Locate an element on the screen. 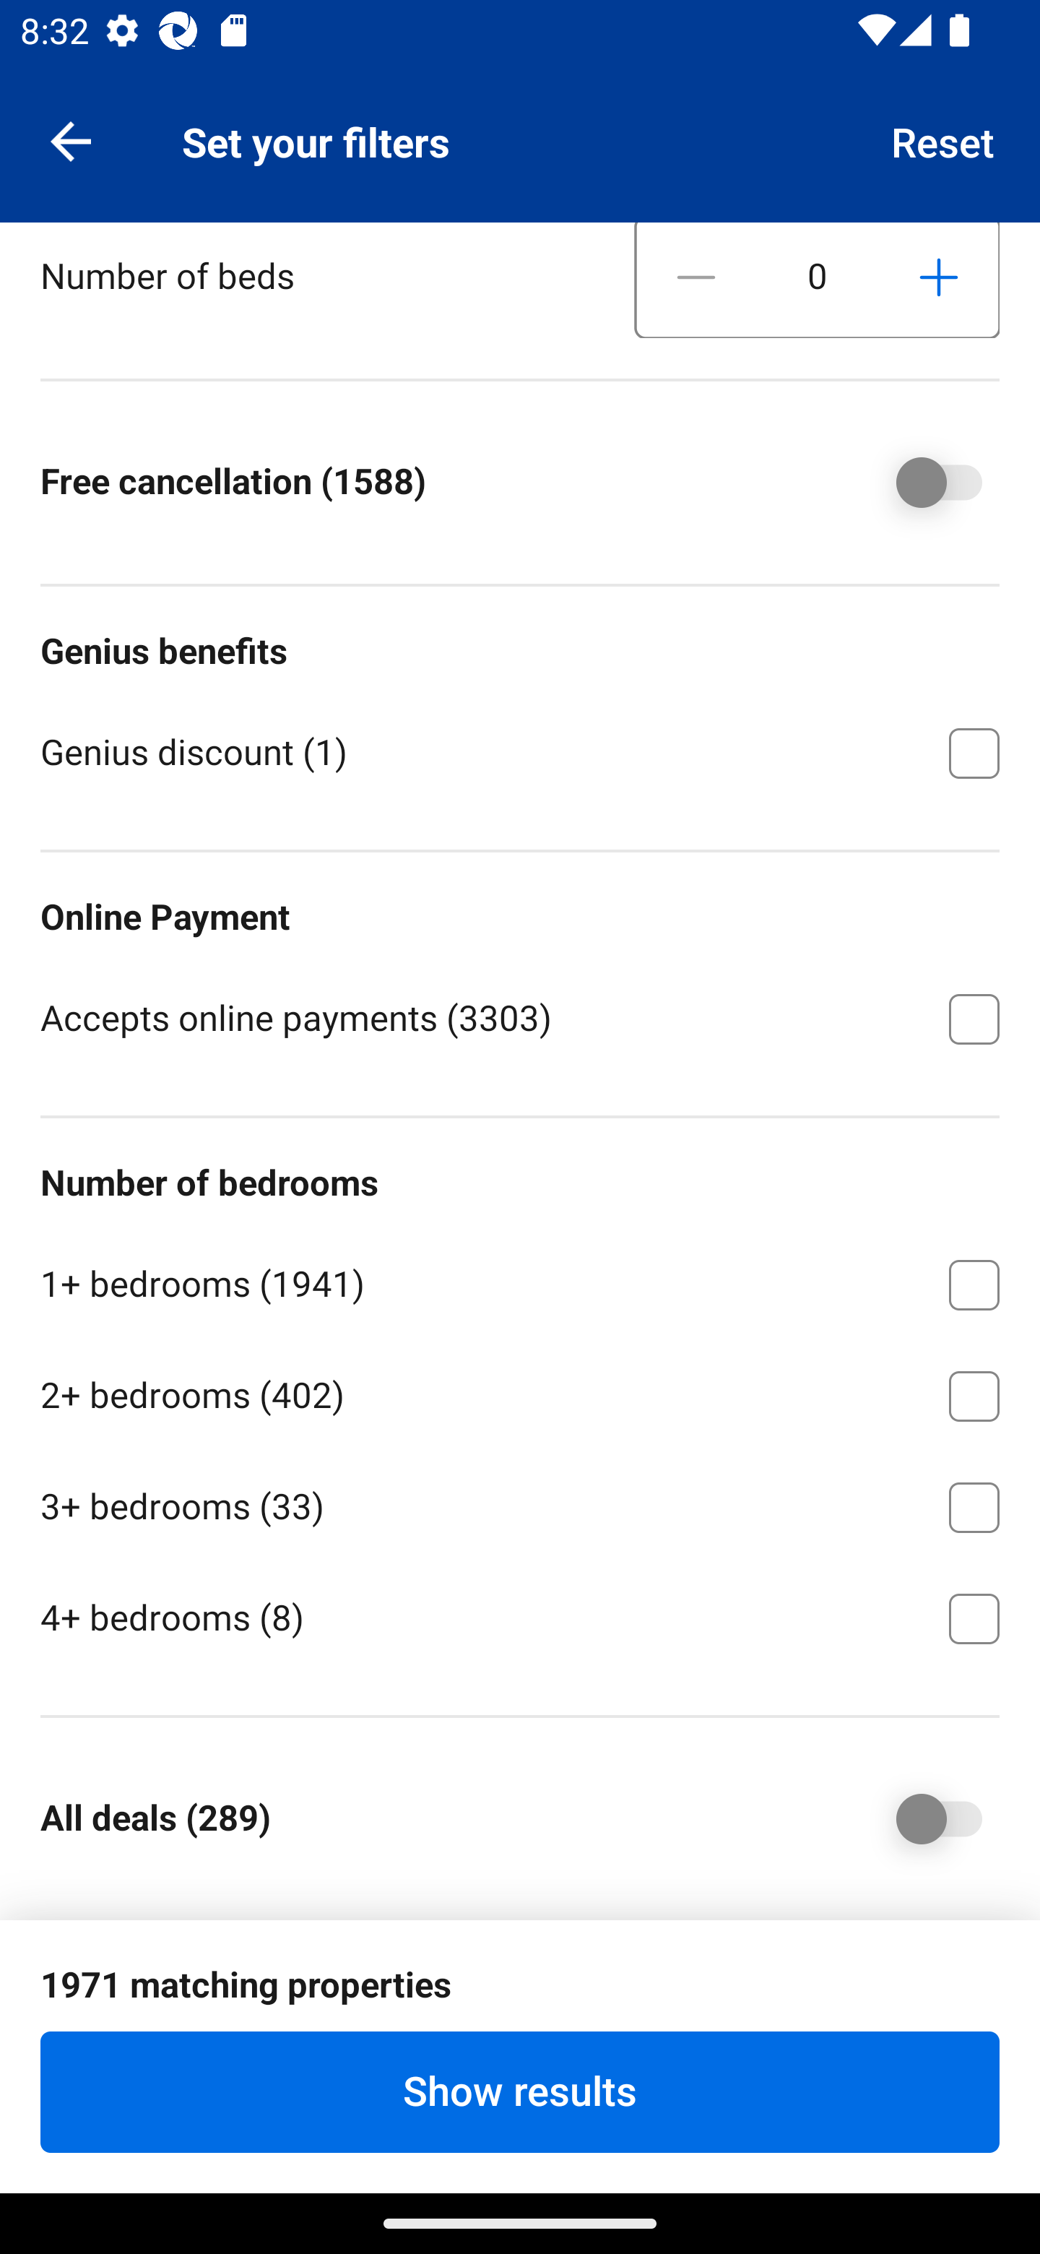 The width and height of the screenshot is (1040, 2254). Genius discount ⁦(1) is located at coordinates (520, 750).